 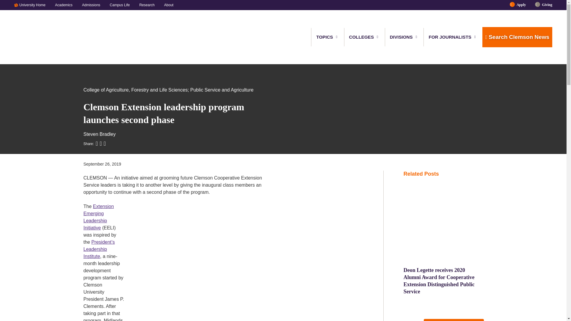 What do you see at coordinates (362, 37) in the screenshot?
I see `COLLEGES` at bounding box center [362, 37].